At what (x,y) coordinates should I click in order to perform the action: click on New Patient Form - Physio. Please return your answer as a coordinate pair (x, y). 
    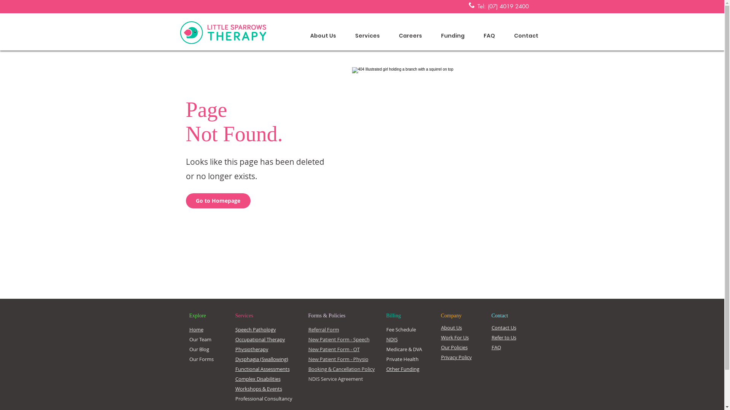
    Looking at the image, I should click on (338, 359).